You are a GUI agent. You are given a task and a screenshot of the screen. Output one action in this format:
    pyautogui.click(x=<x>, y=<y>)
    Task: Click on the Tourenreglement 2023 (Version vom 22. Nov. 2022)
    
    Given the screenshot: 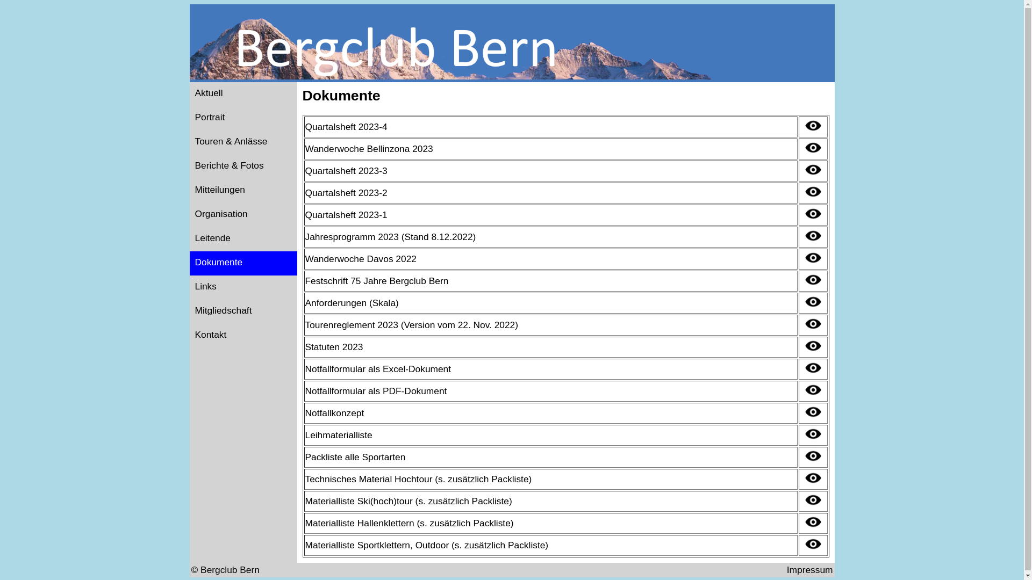 What is the action you would take?
    pyautogui.click(x=412, y=325)
    